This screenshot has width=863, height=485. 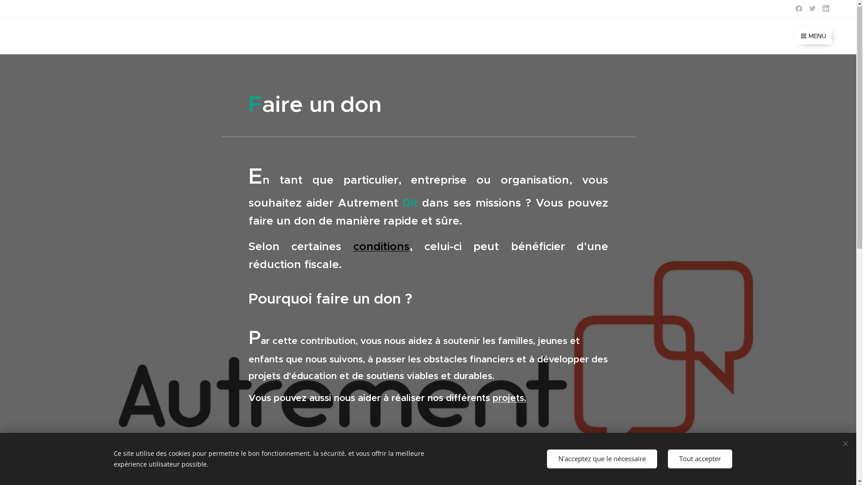 I want to click on conditions, so click(x=381, y=247).